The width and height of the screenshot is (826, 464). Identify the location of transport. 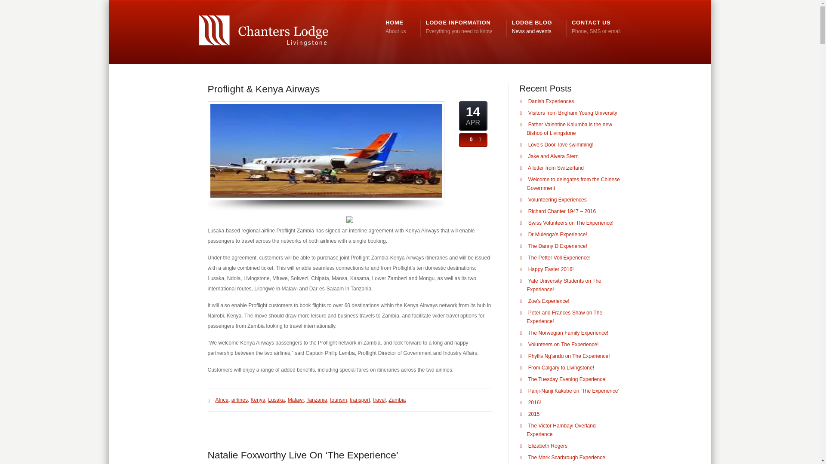
(397, 400).